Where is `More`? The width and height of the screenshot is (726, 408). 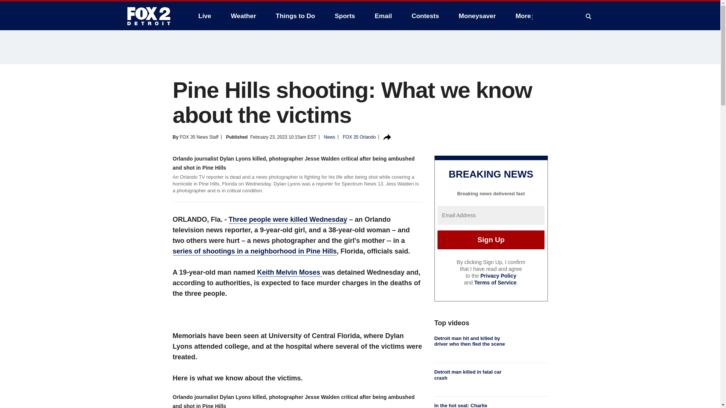
More is located at coordinates (525, 16).